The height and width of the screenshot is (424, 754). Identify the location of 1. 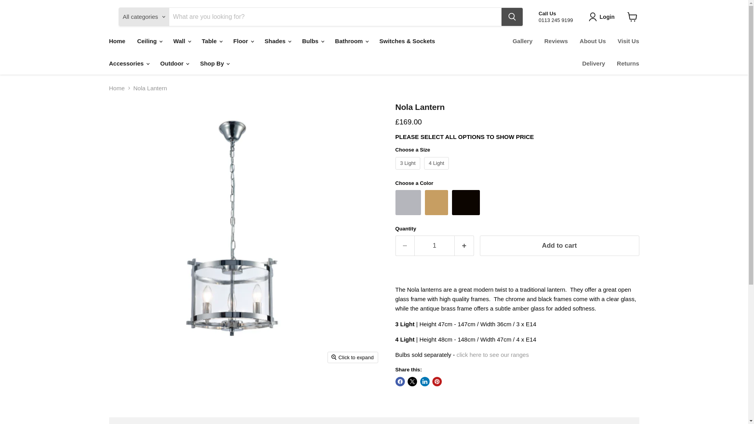
(434, 246).